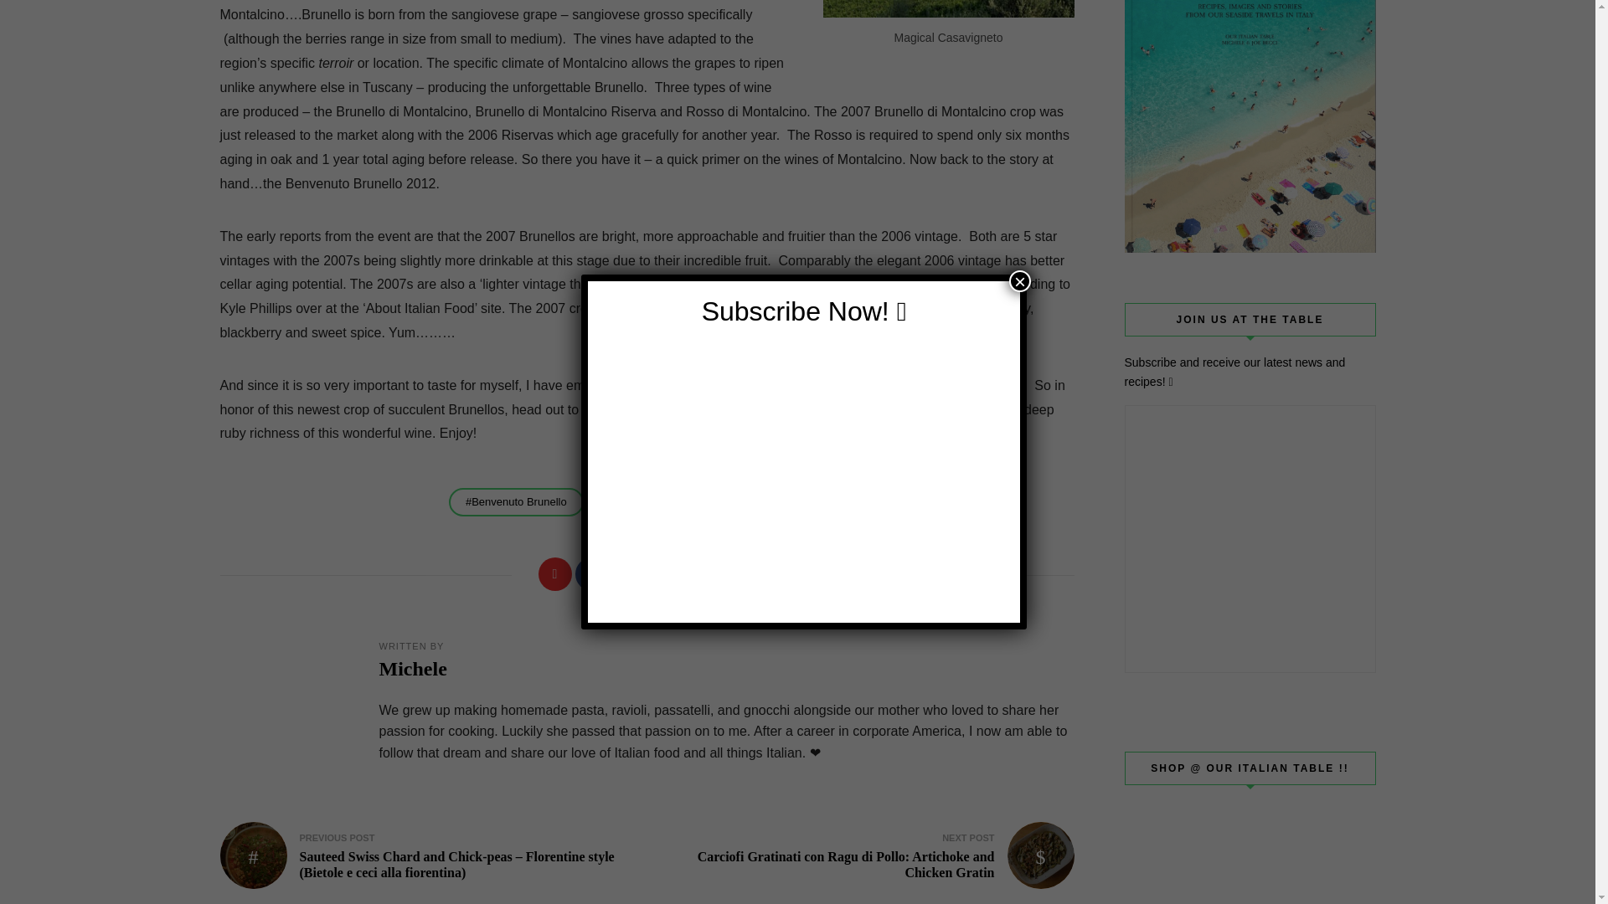 This screenshot has height=904, width=1608. Describe the element at coordinates (739, 574) in the screenshot. I see `WhatsApp` at that location.